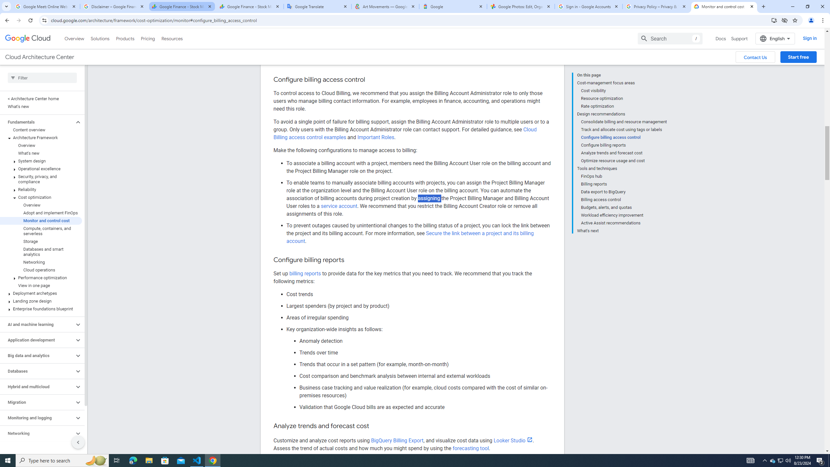 The height and width of the screenshot is (467, 830). I want to click on Rate optimization, so click(624, 78).